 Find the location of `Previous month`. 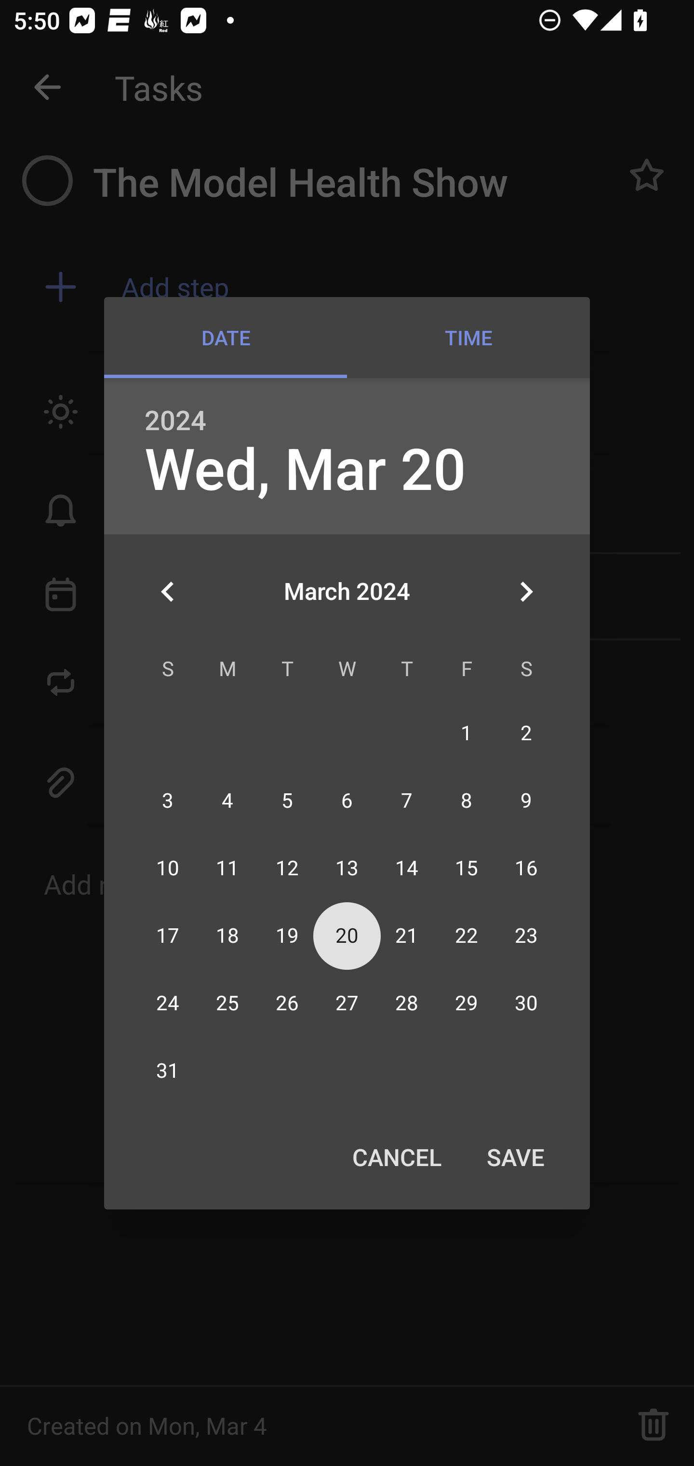

Previous month is located at coordinates (168, 591).